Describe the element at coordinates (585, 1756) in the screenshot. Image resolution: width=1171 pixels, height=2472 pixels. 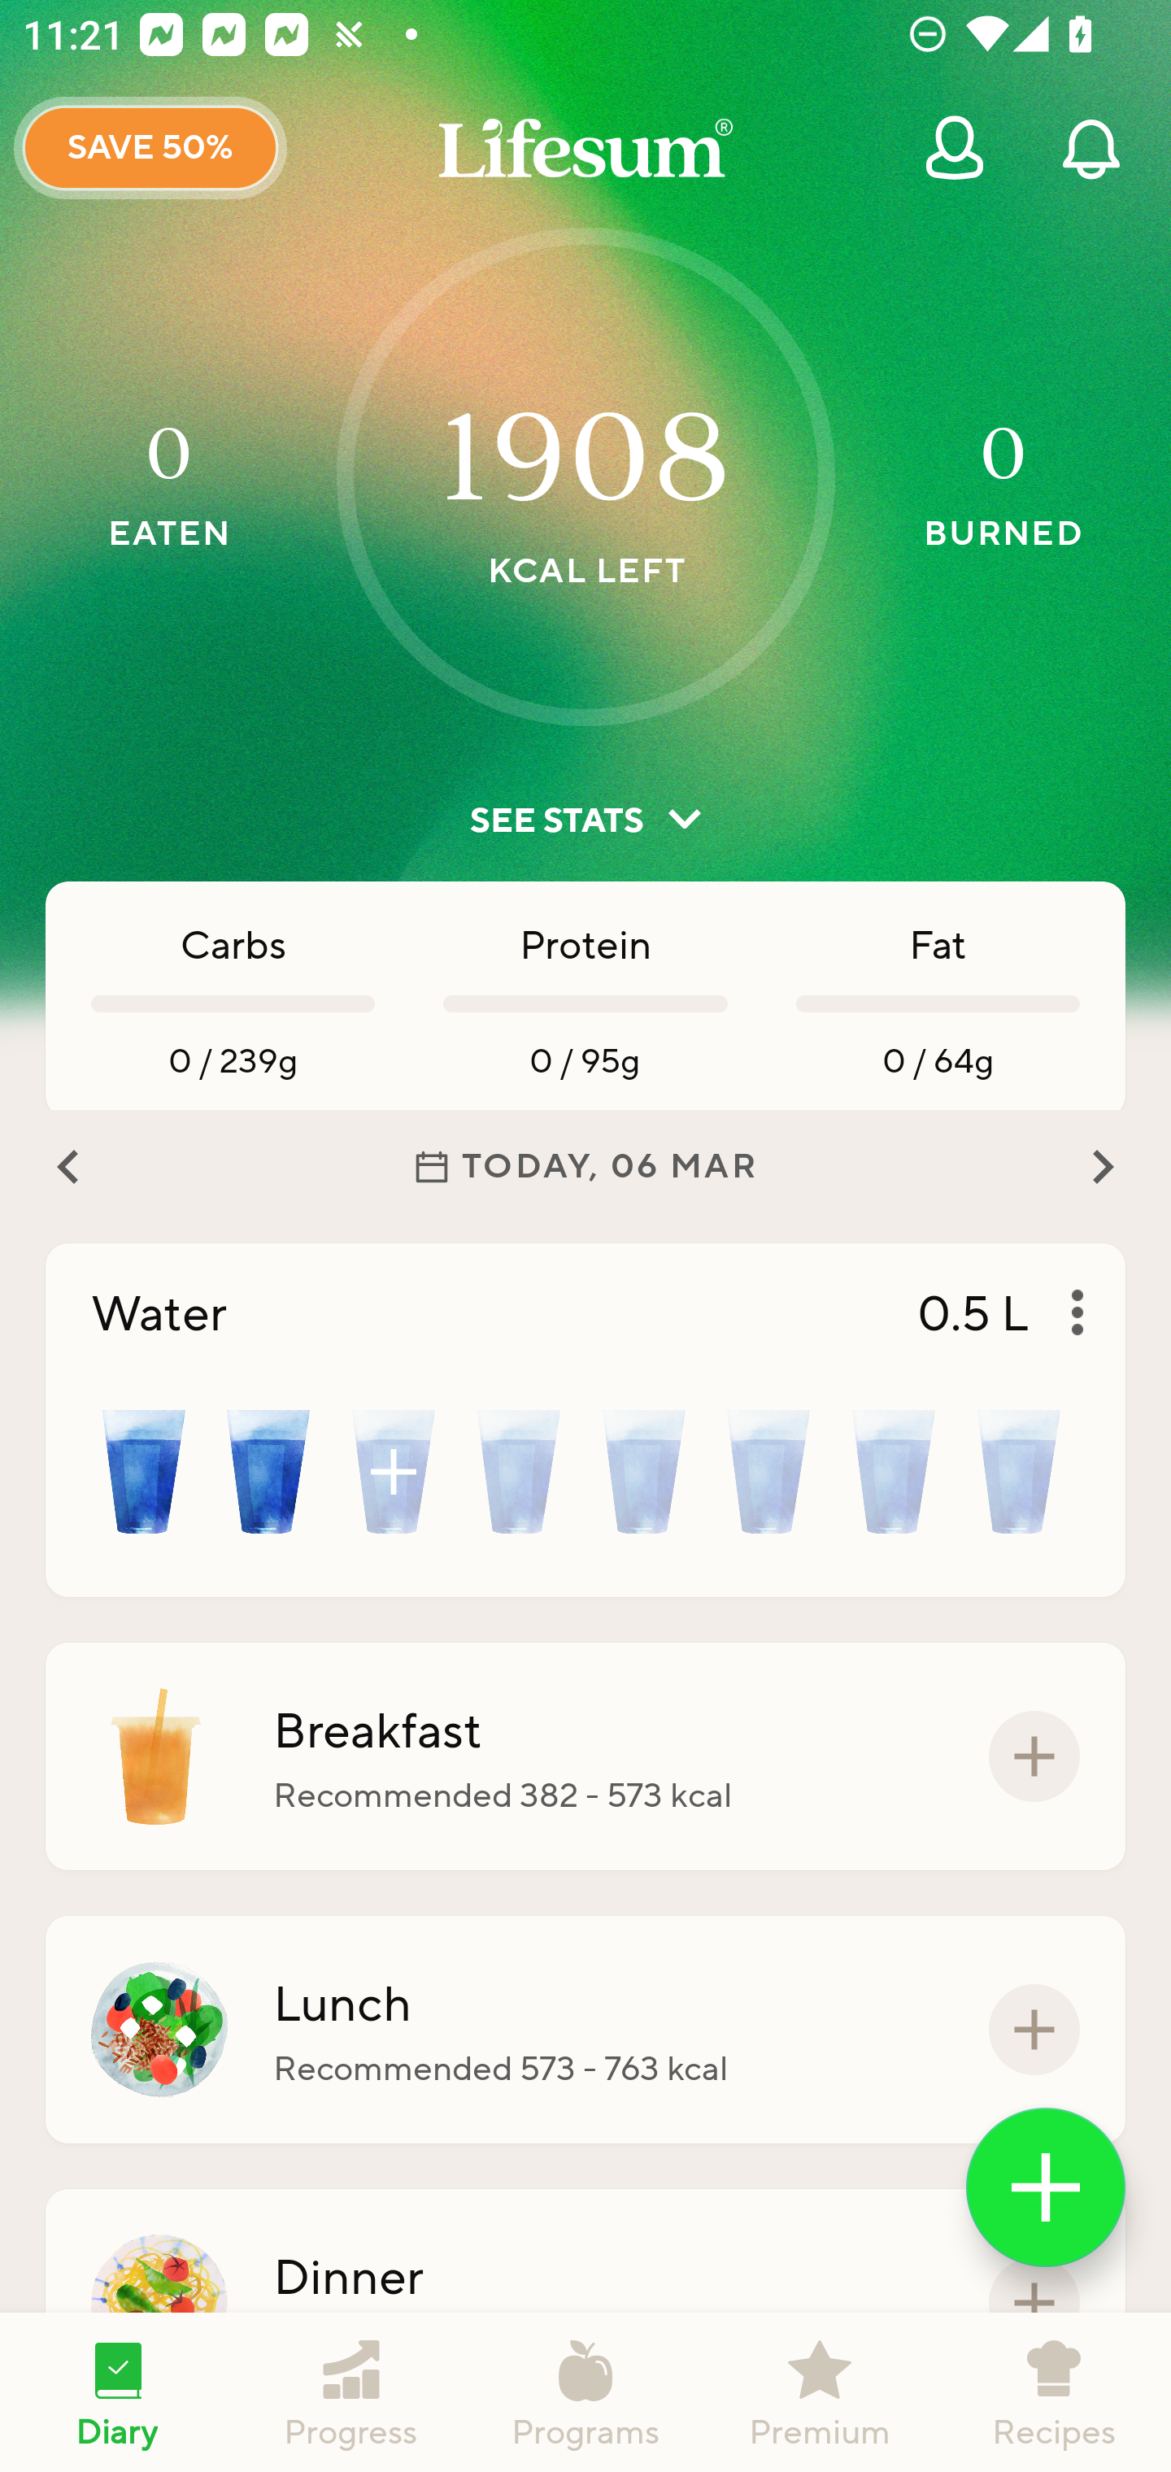
I see `Breakfast Recommended 382 - 573 kcal` at that location.